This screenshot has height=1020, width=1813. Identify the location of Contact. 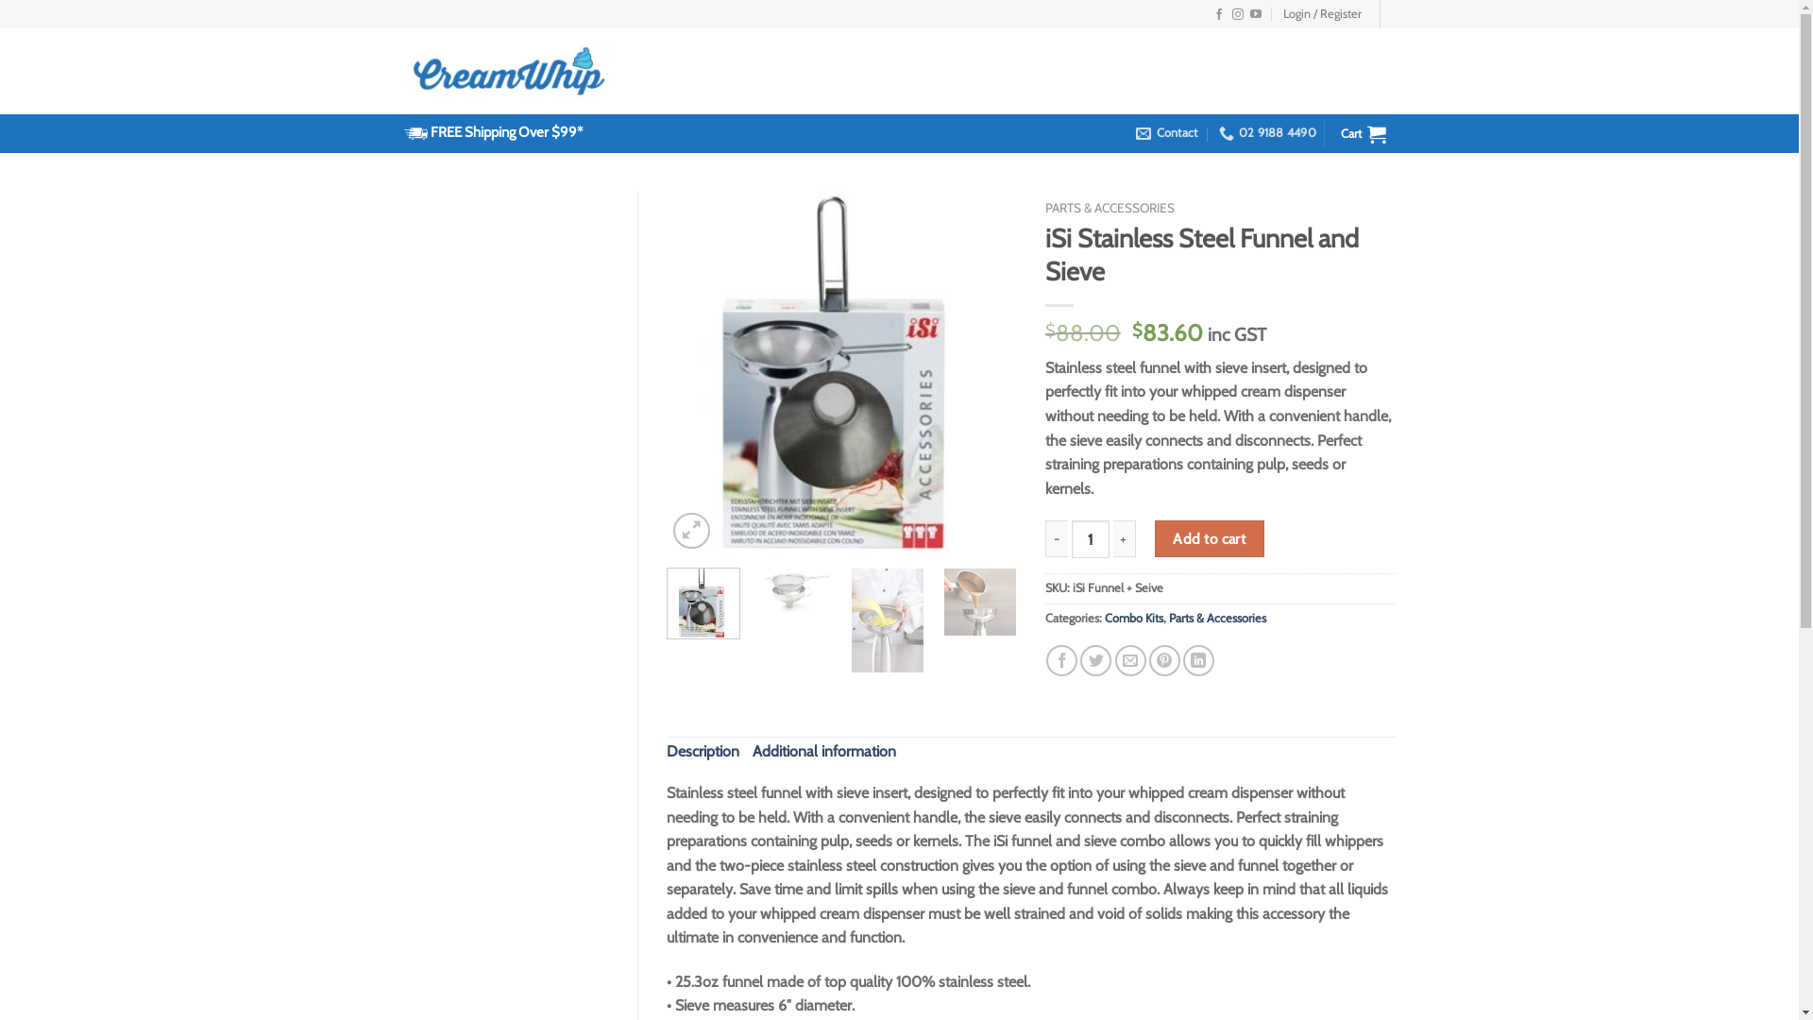
(1167, 133).